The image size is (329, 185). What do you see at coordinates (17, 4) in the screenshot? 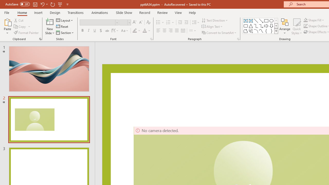
I see `AutoSave` at bounding box center [17, 4].